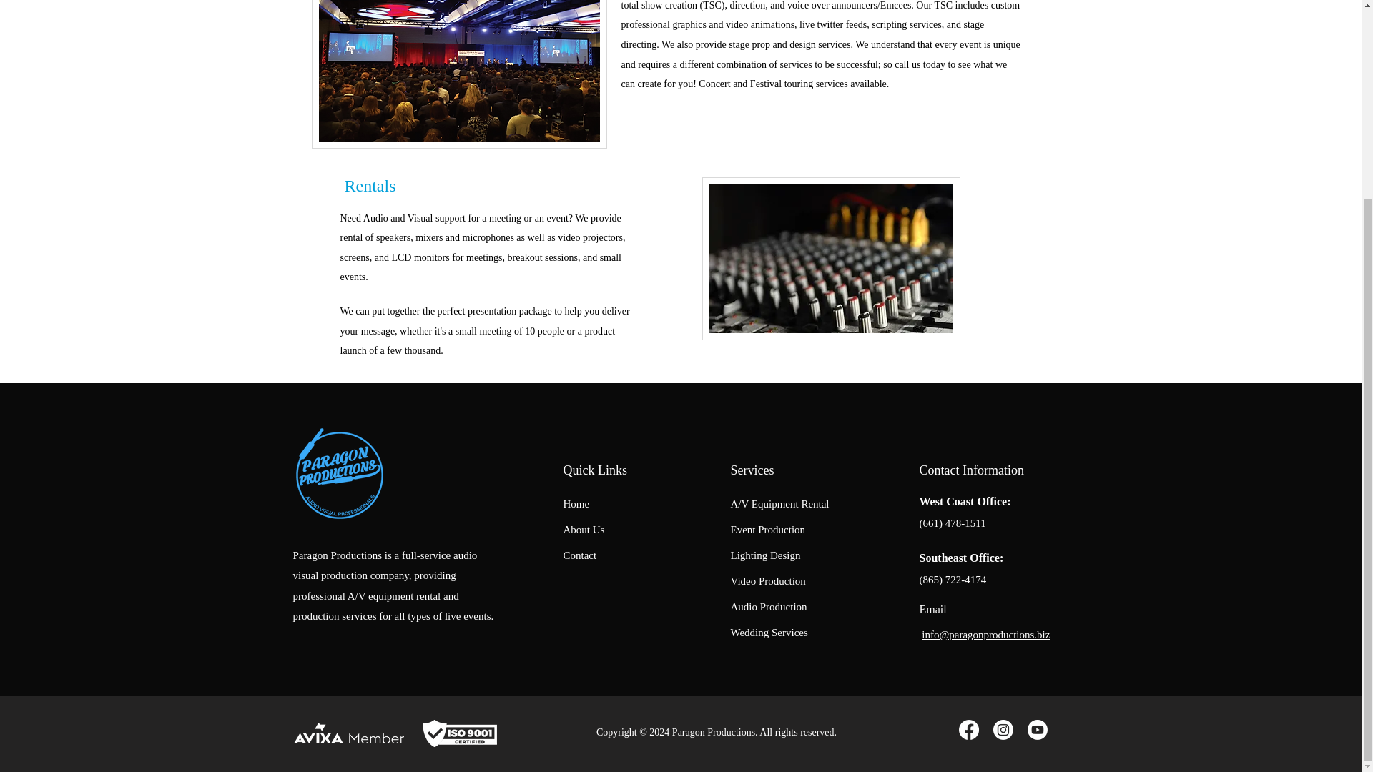 Image resolution: width=1373 pixels, height=772 pixels. Describe the element at coordinates (768, 580) in the screenshot. I see `Video Production` at that location.